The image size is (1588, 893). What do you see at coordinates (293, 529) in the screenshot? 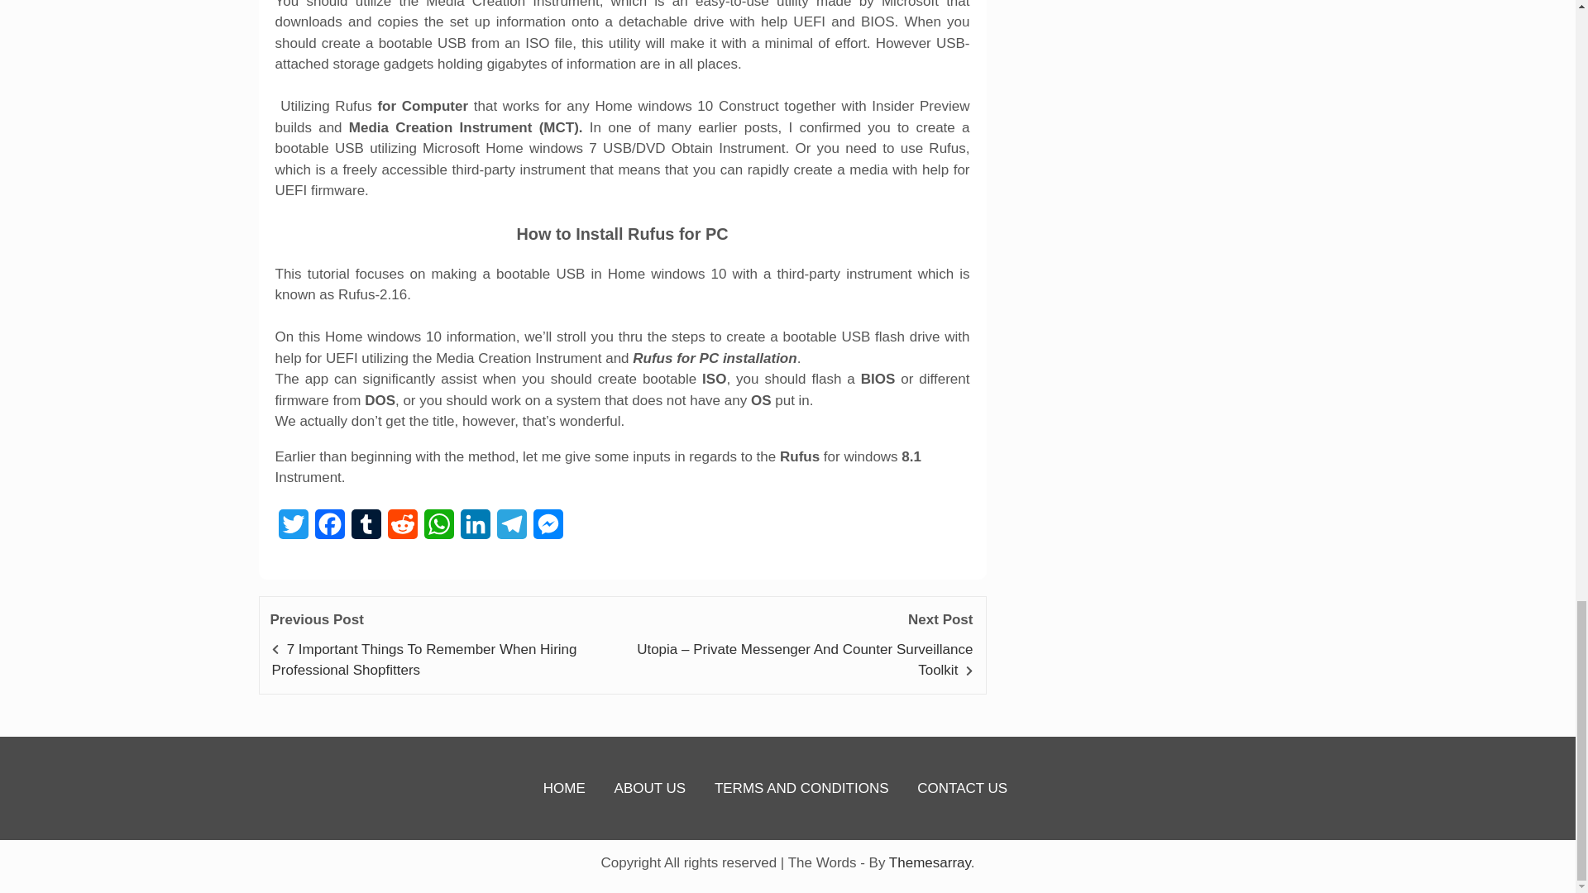
I see `Twitter` at bounding box center [293, 529].